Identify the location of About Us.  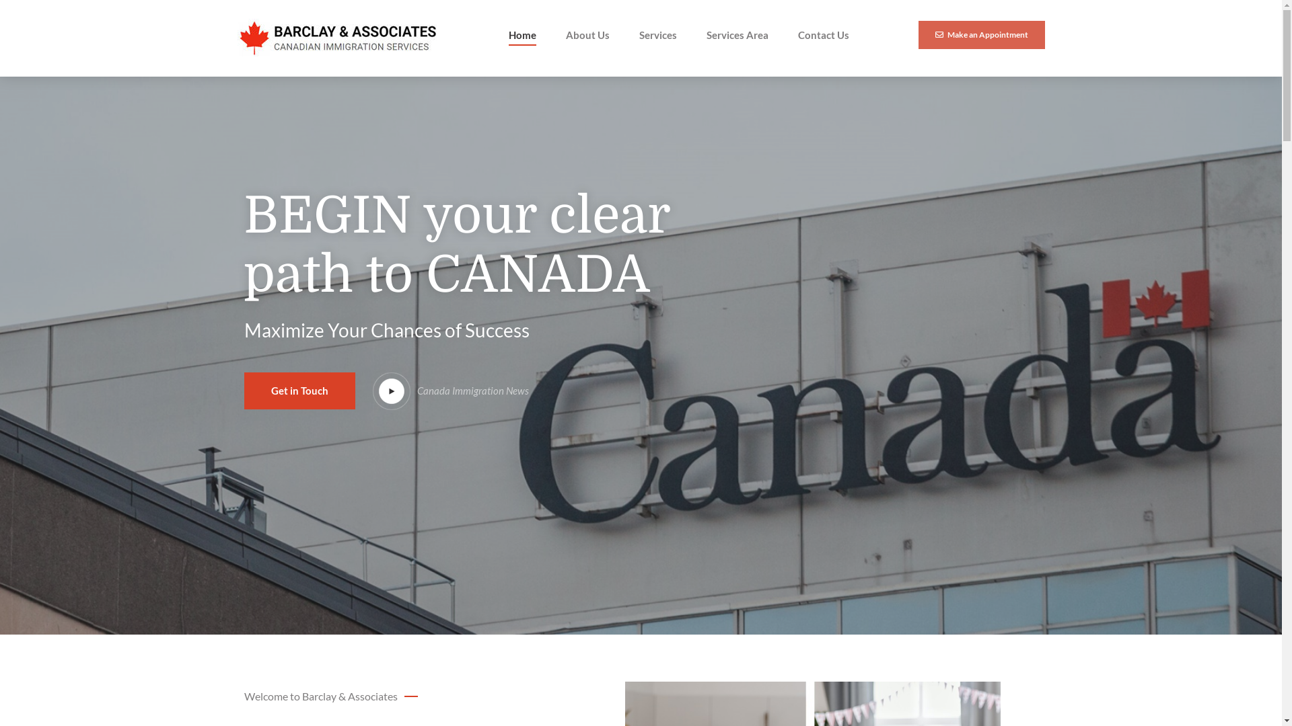
(587, 35).